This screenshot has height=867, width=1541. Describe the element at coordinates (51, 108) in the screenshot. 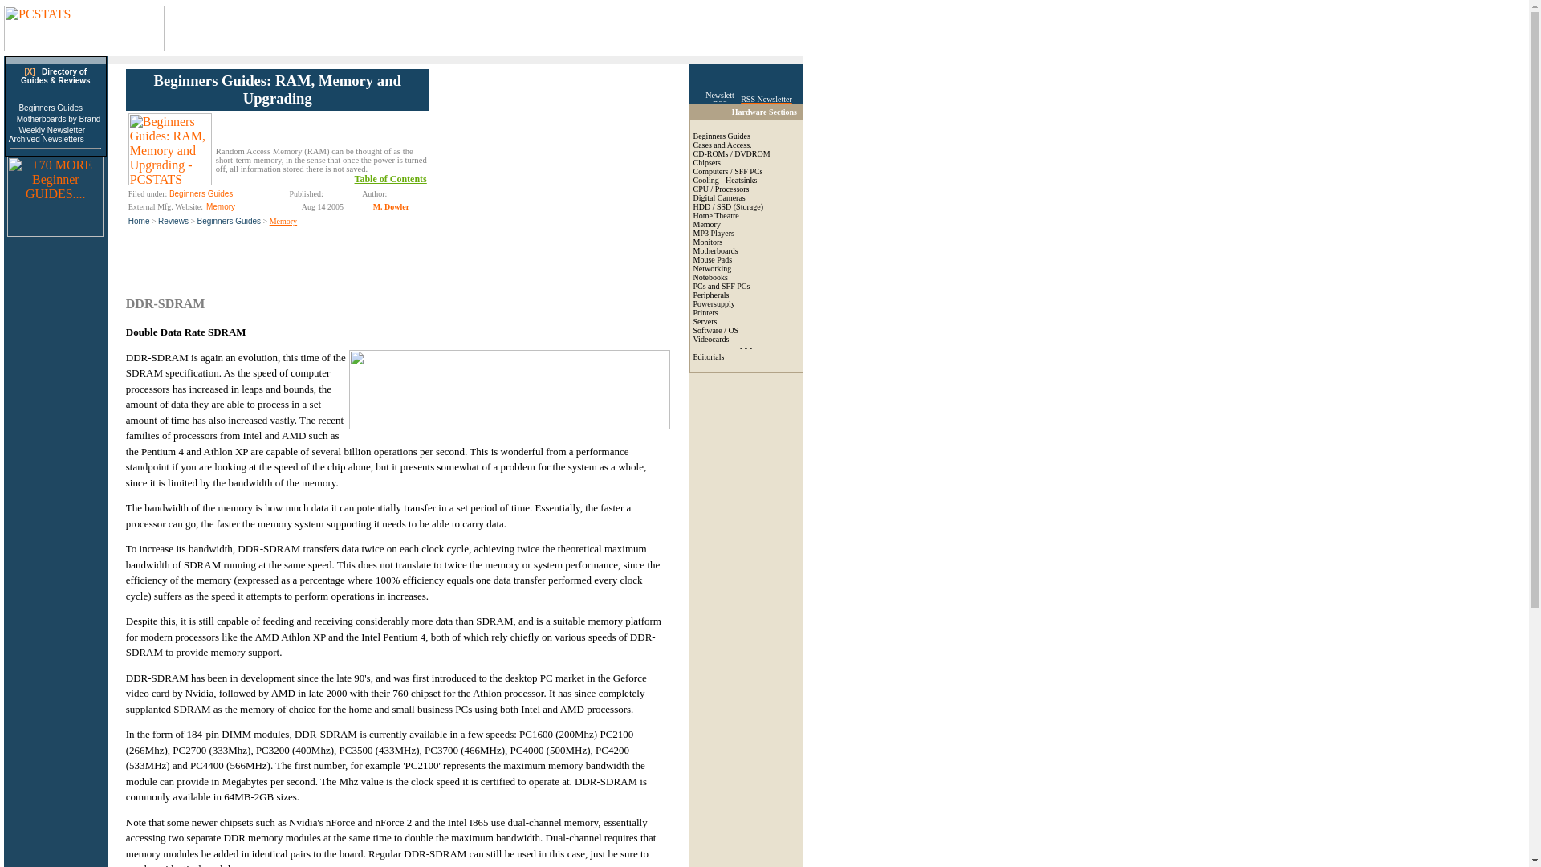

I see `Beginners Guides` at that location.